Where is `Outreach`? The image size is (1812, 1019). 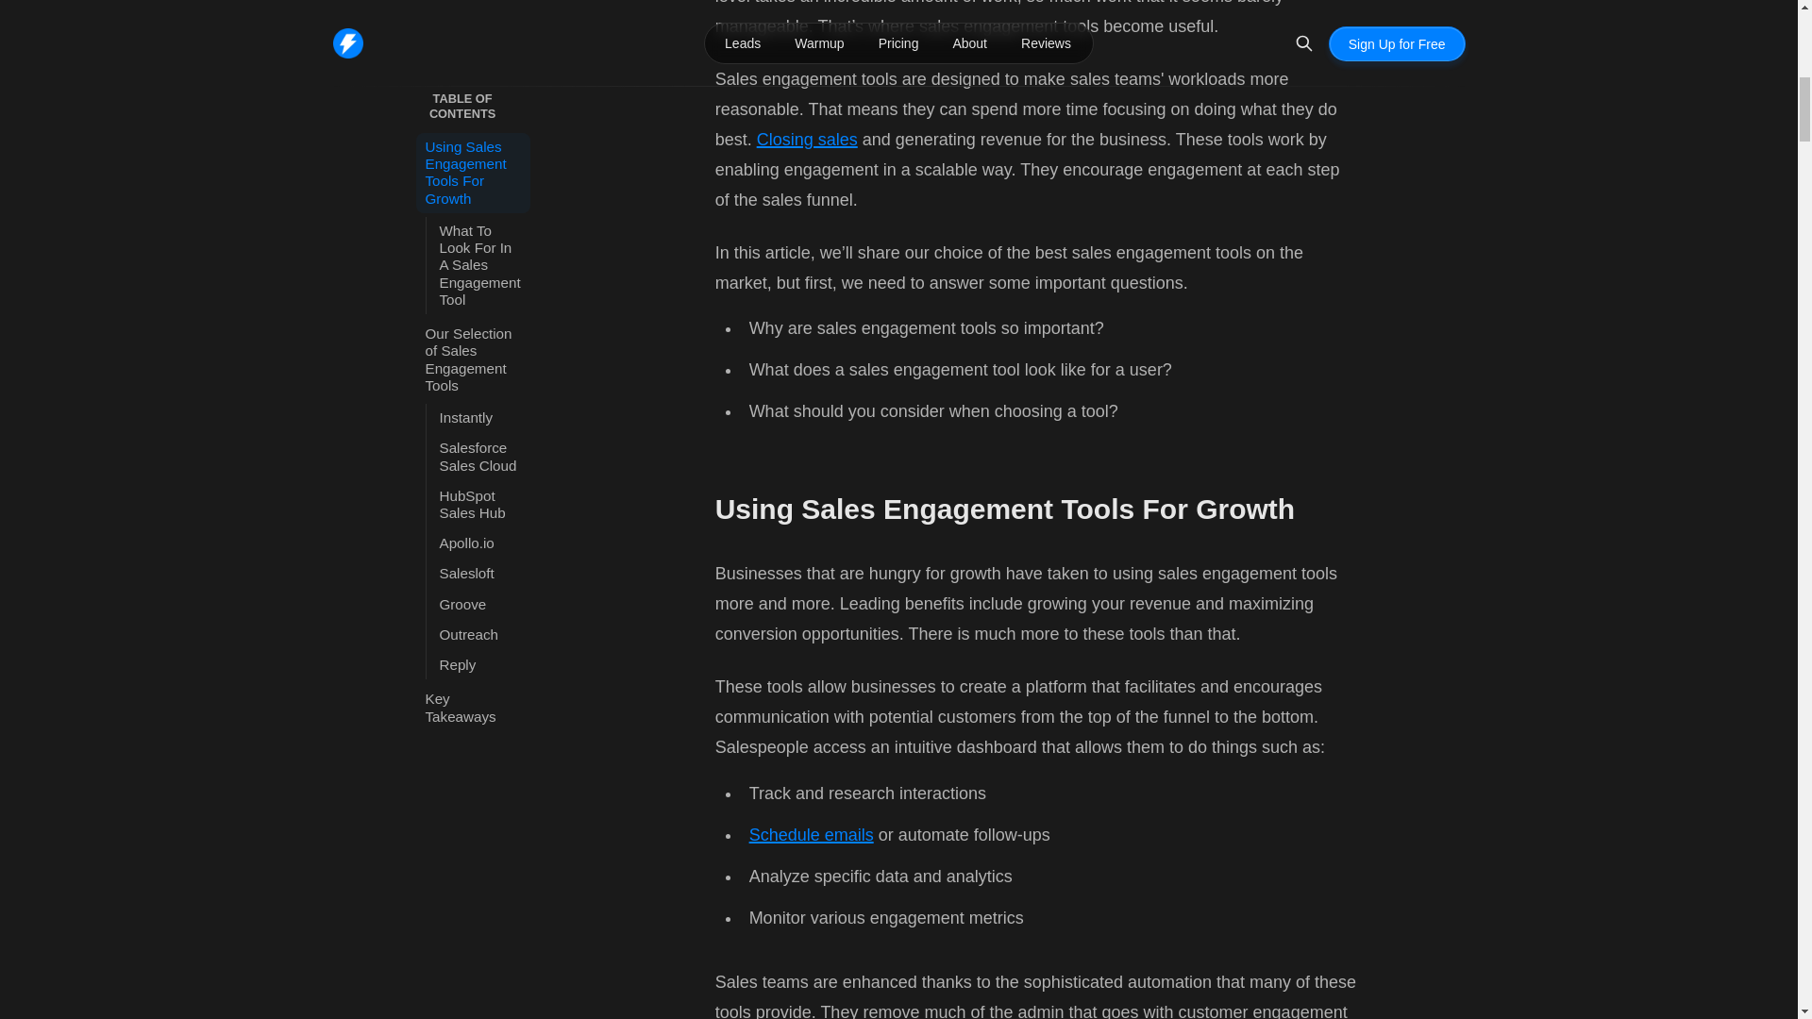 Outreach is located at coordinates (480, 438).